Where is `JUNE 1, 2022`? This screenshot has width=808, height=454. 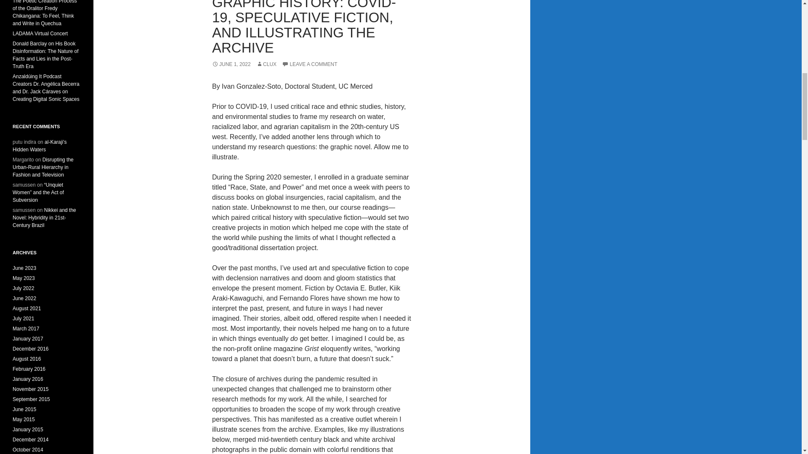 JUNE 1, 2022 is located at coordinates (231, 64).